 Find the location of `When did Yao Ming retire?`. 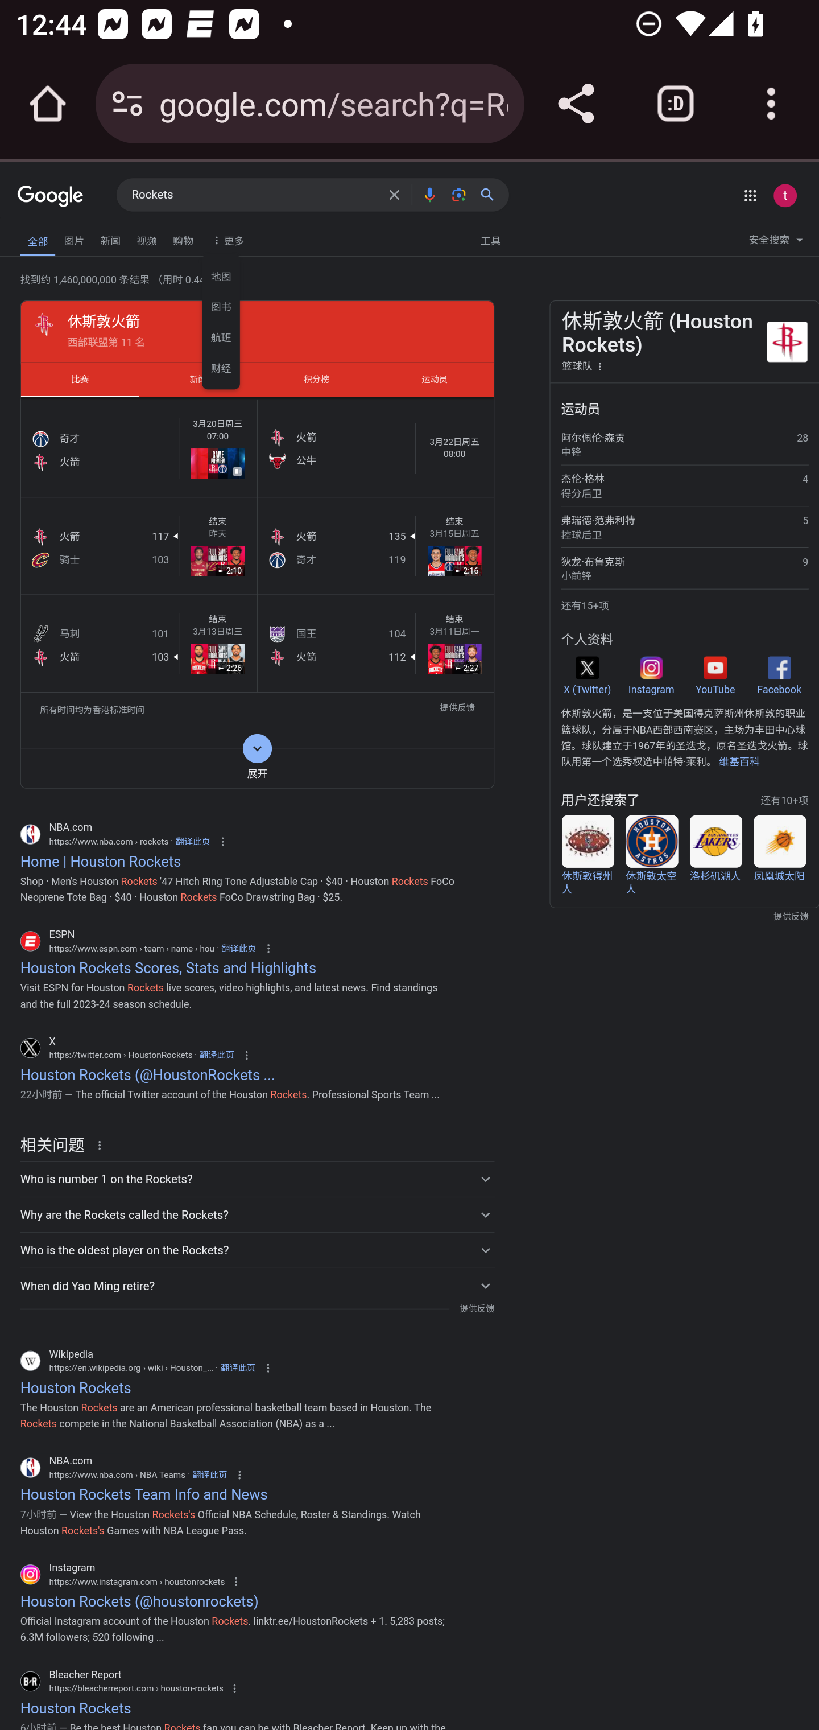

When did Yao Ming retire? is located at coordinates (257, 1285).